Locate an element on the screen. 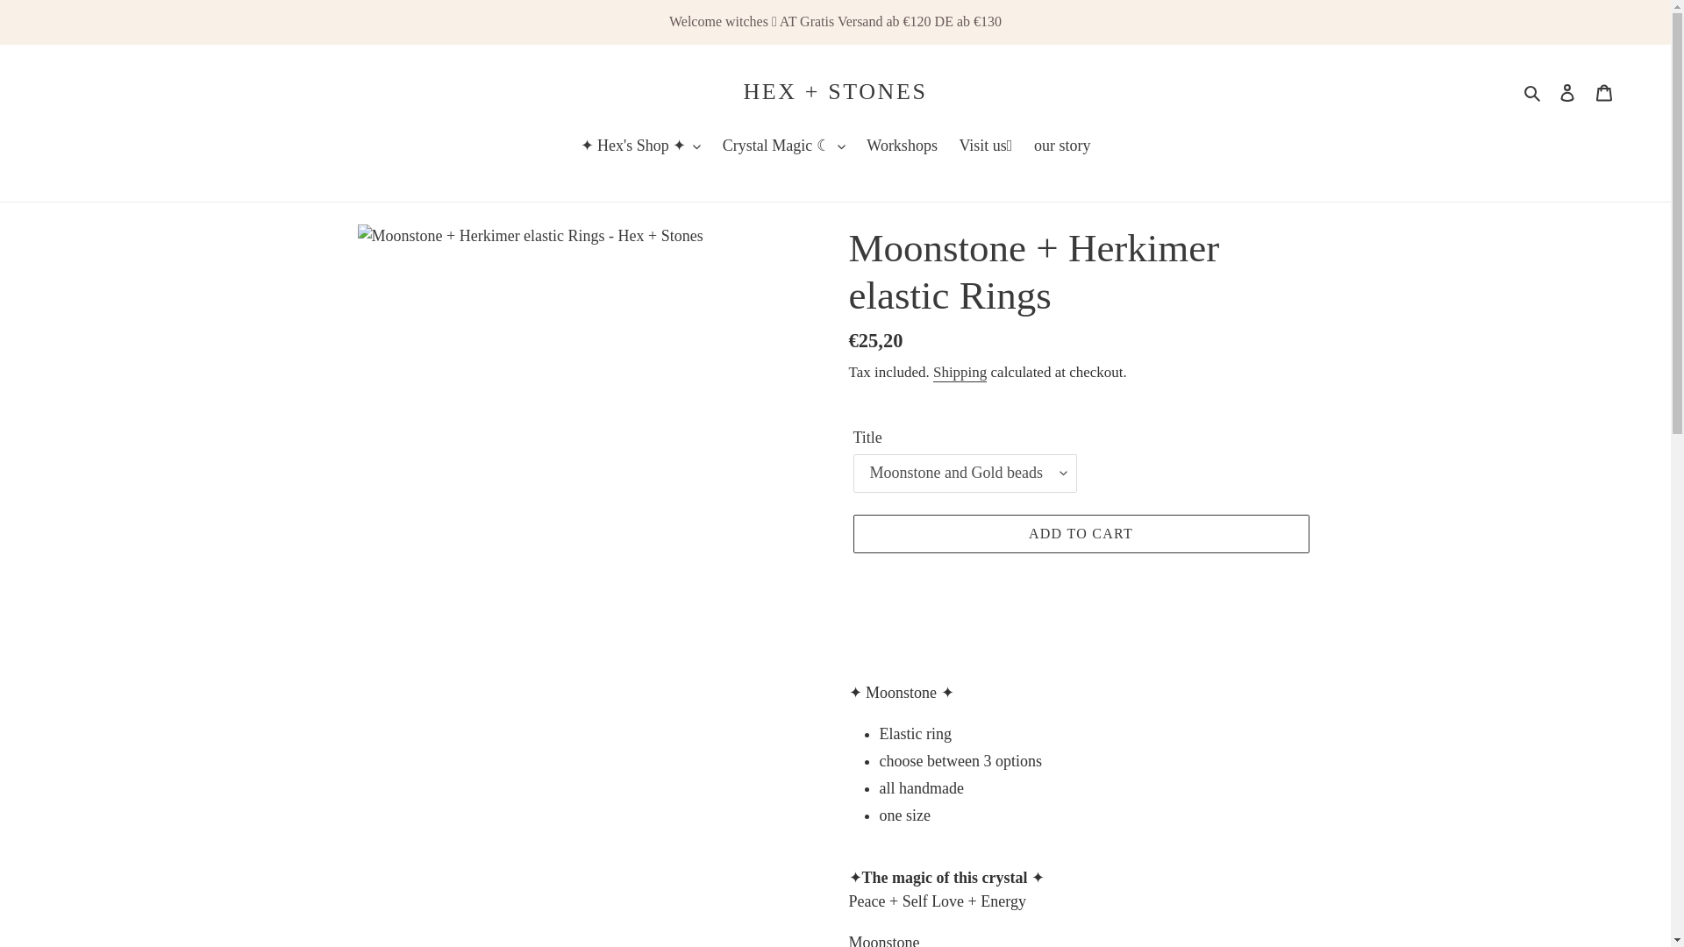  Cart is located at coordinates (1604, 91).